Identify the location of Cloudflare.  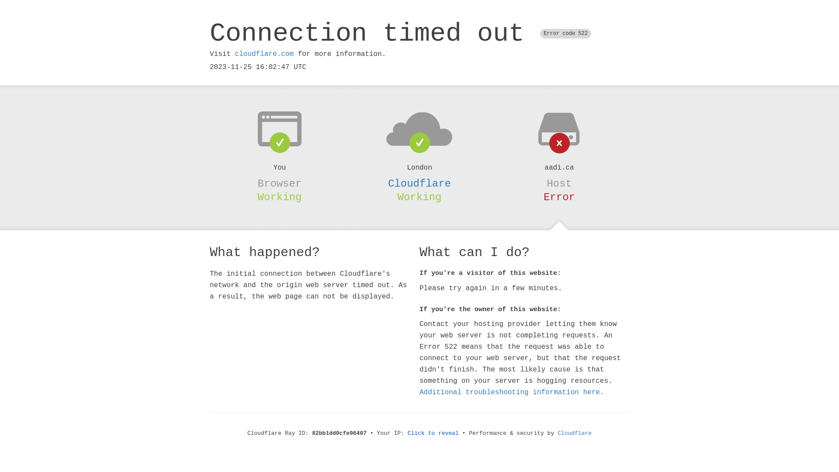
(419, 184).